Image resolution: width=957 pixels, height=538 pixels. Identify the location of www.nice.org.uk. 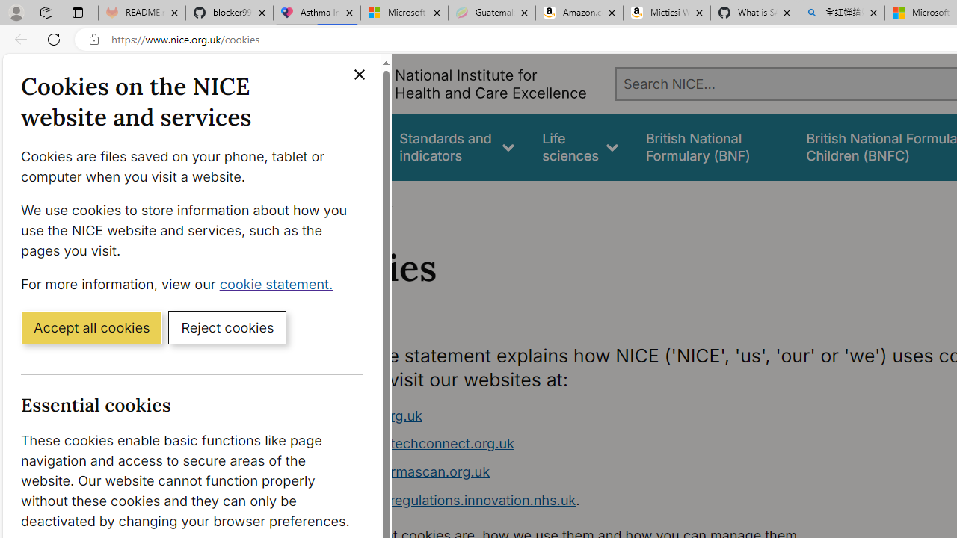
(368, 415).